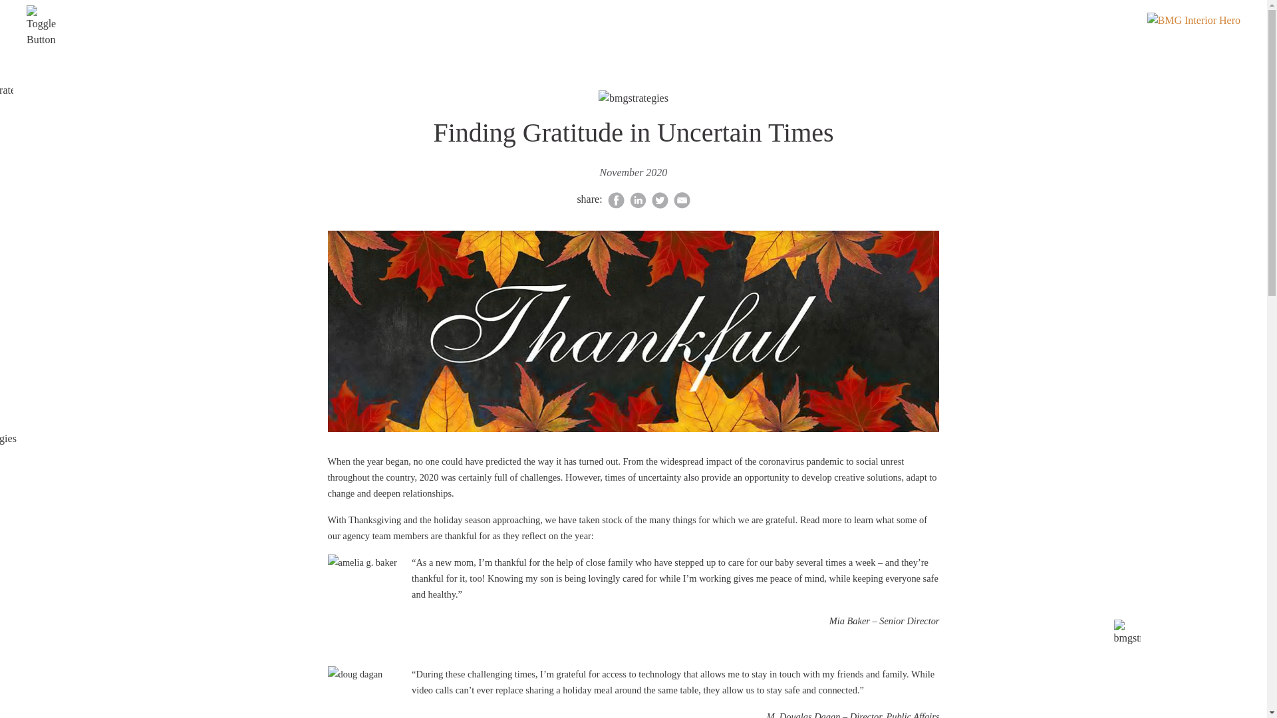 The image size is (1277, 718). I want to click on Send email, so click(682, 198).